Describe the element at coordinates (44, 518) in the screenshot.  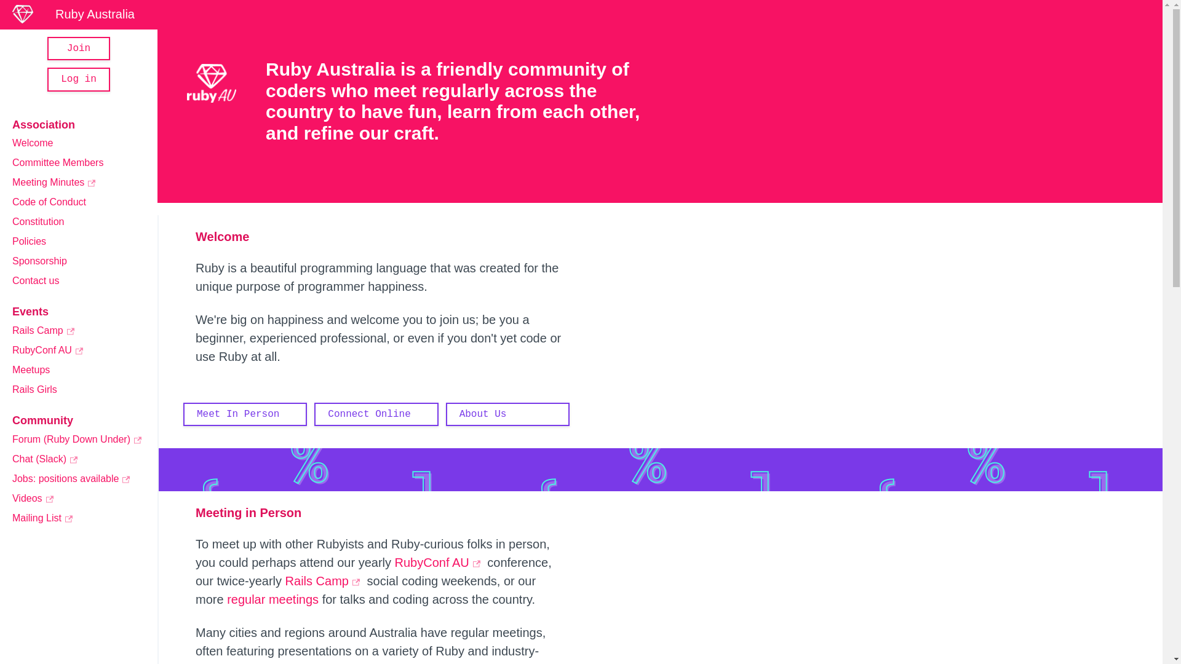
I see `Mailing List` at that location.